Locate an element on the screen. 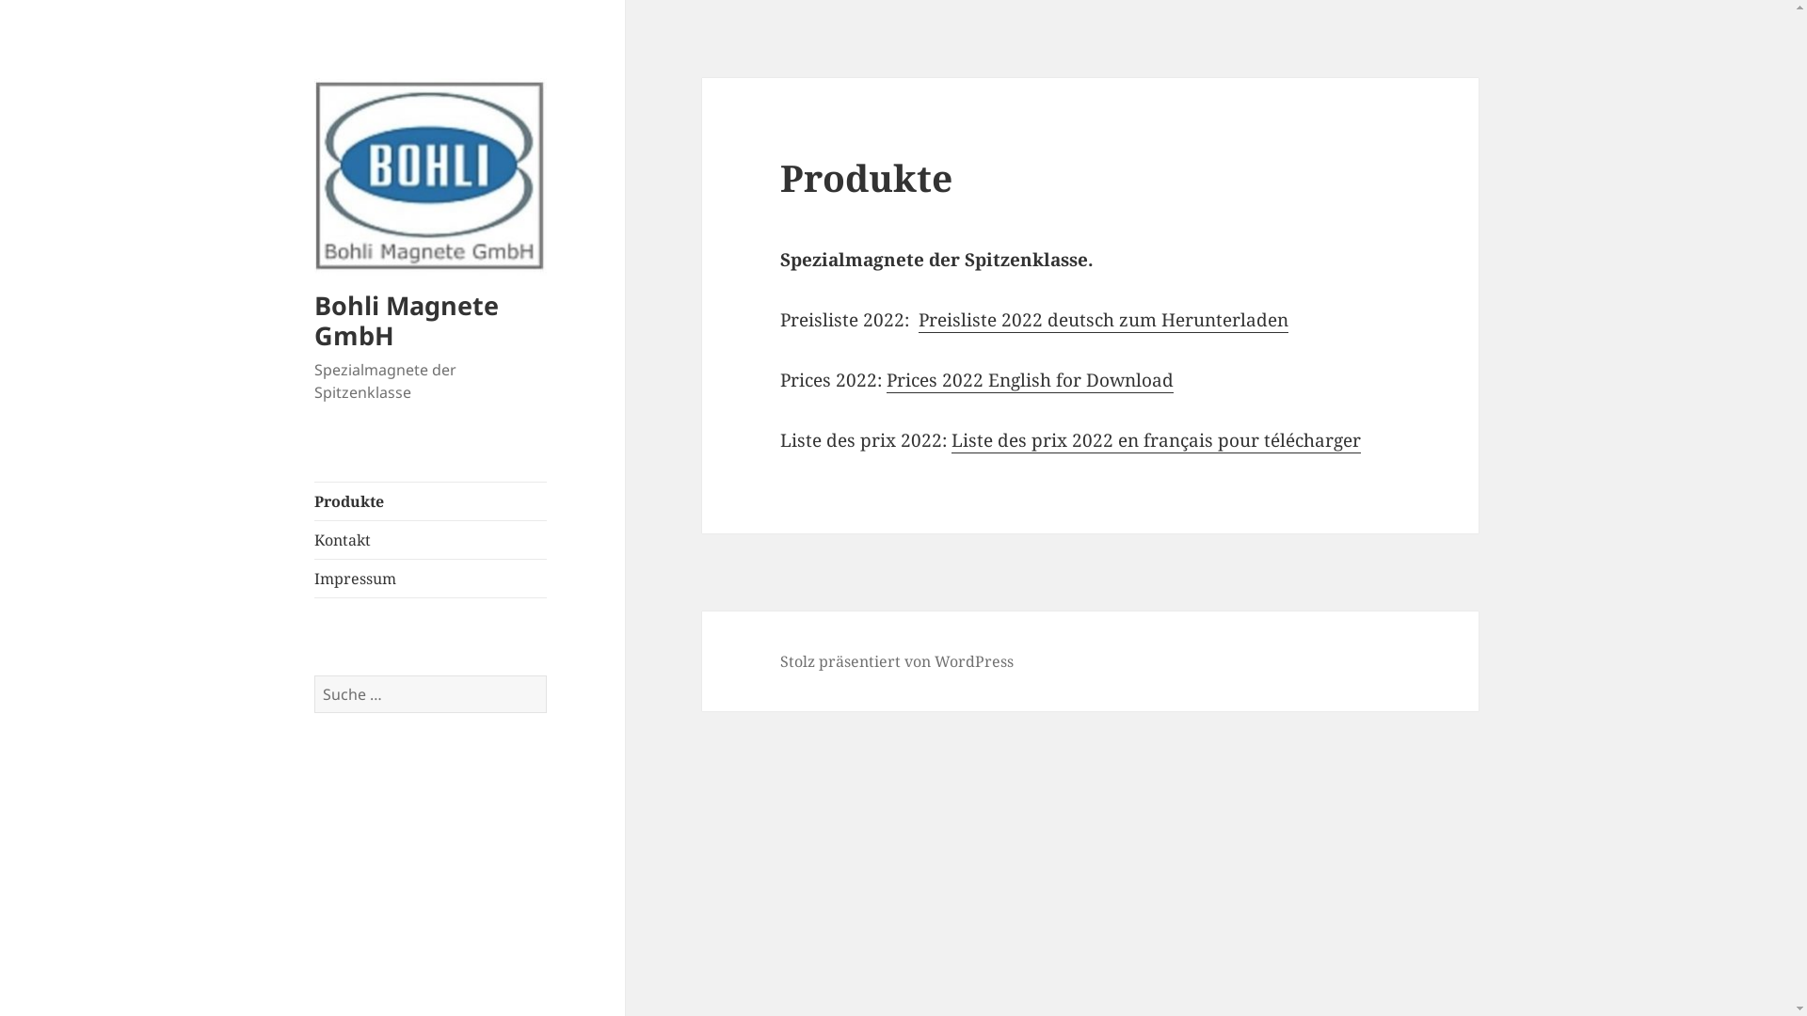 The width and height of the screenshot is (1807, 1016). Suche is located at coordinates (546, 675).